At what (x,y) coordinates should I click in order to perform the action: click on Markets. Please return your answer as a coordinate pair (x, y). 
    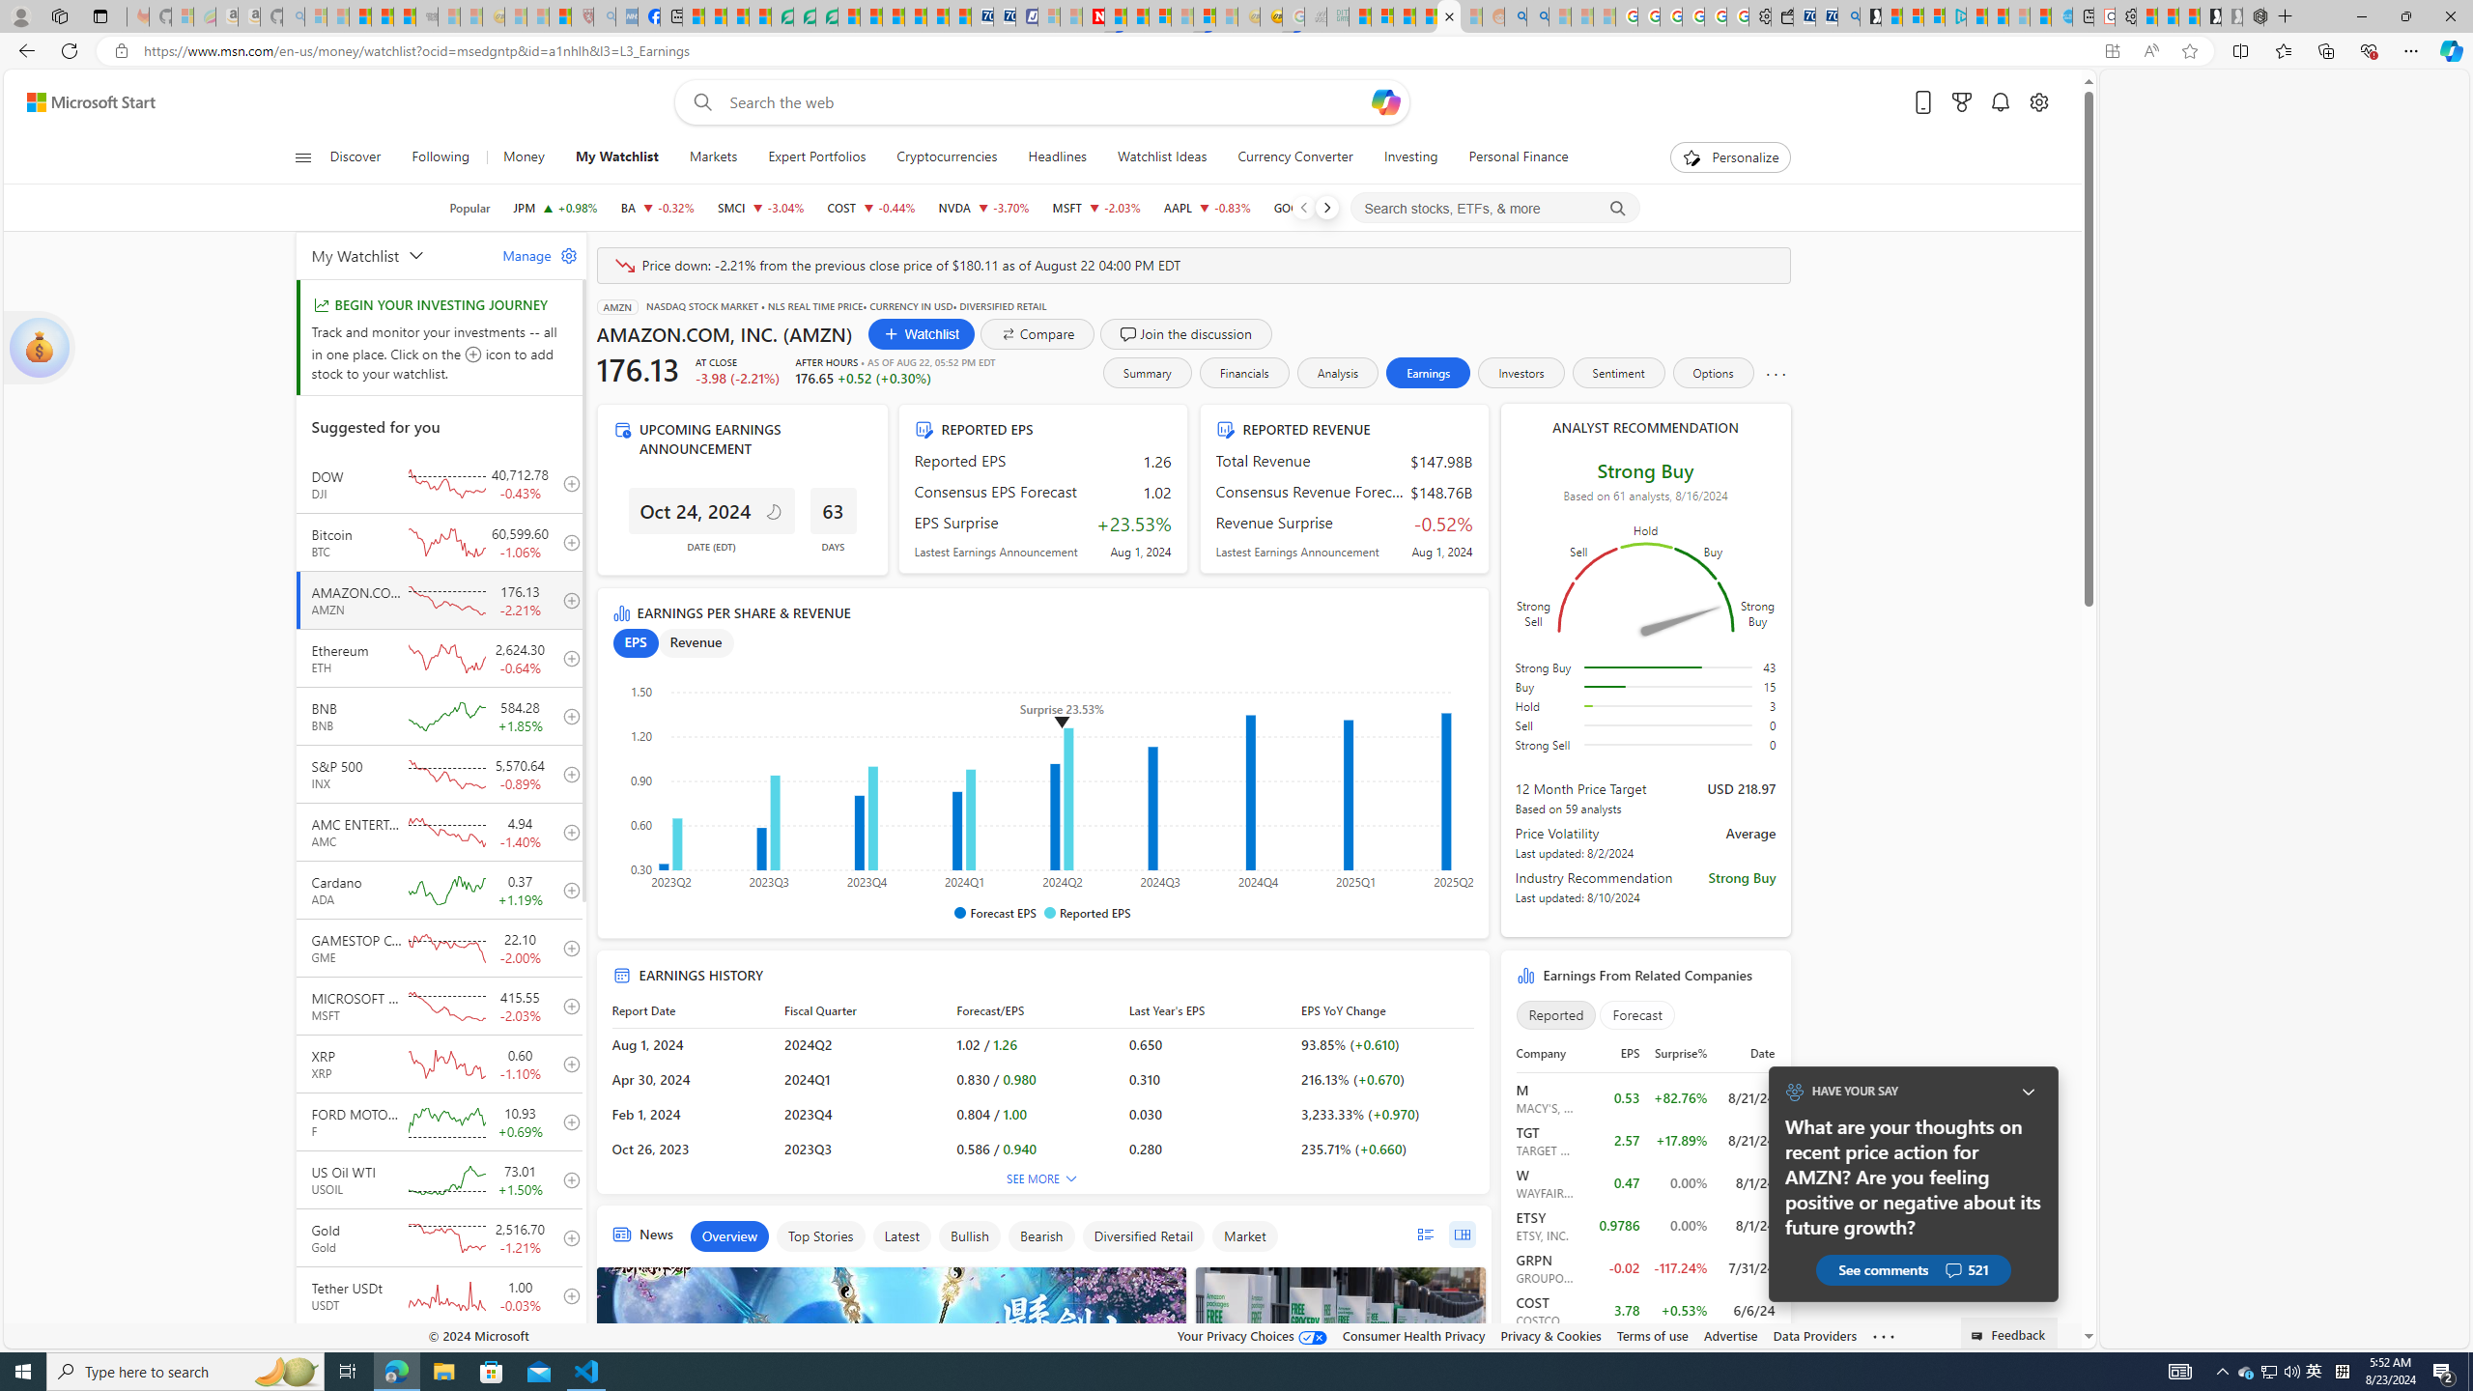
    Looking at the image, I should click on (713, 157).